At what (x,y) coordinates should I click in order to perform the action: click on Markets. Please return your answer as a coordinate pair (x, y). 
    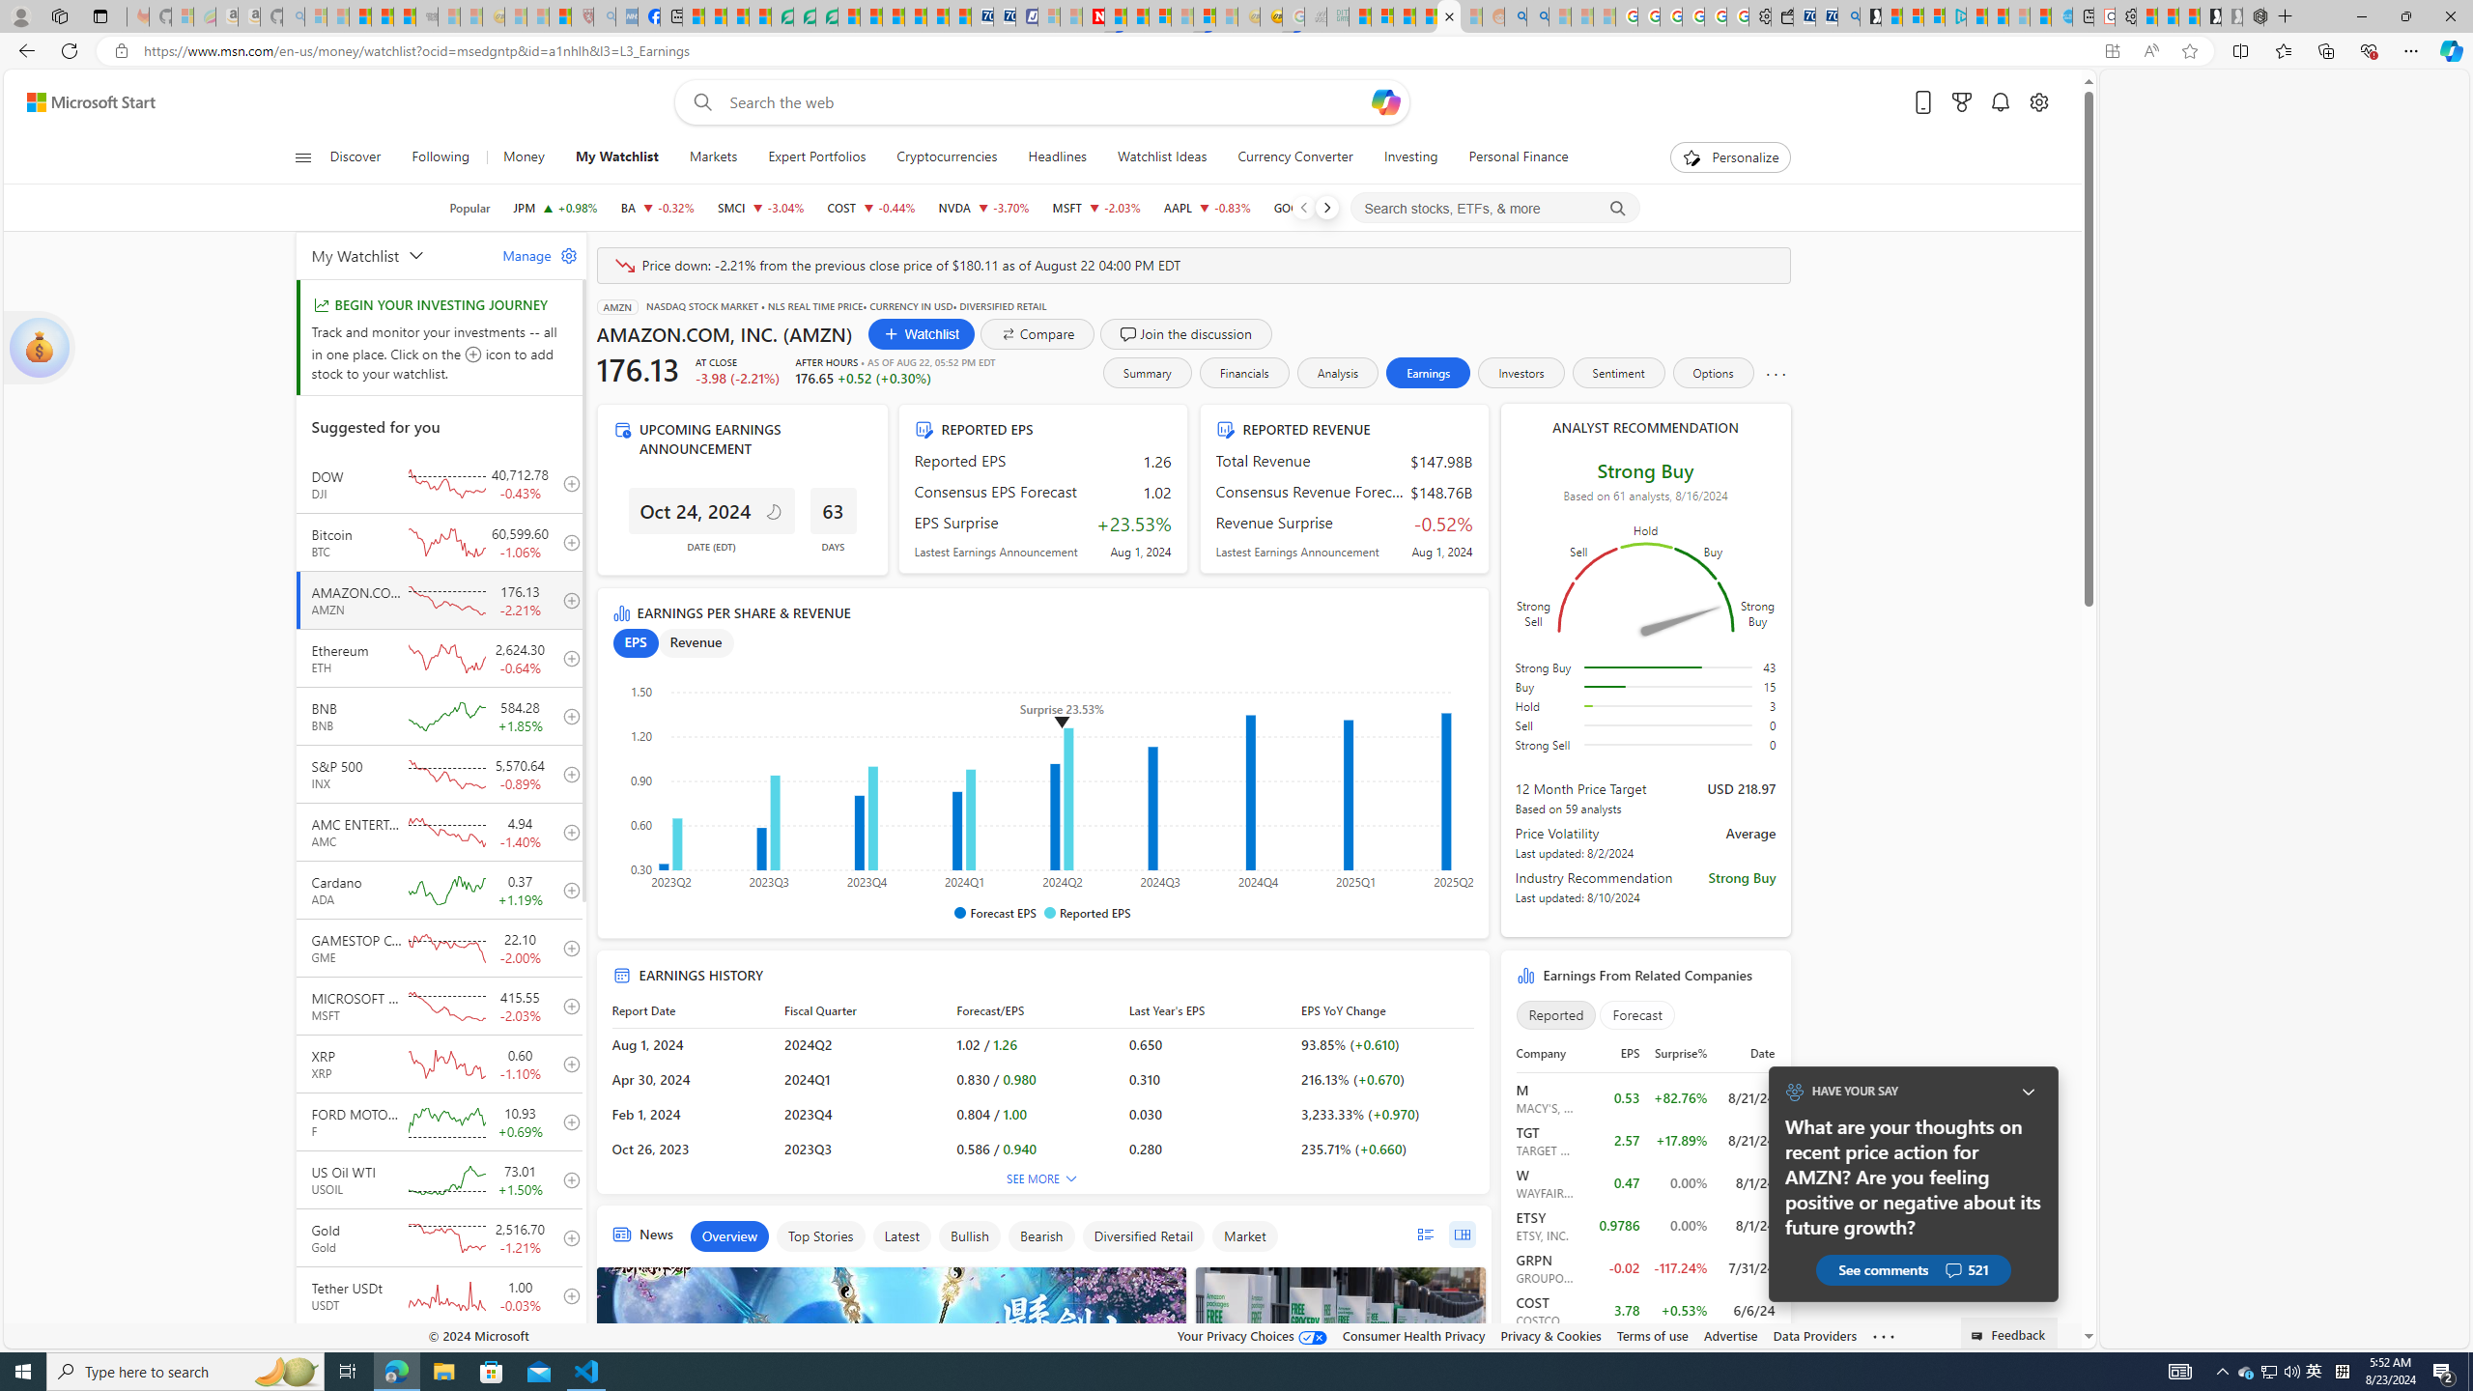
    Looking at the image, I should click on (713, 157).